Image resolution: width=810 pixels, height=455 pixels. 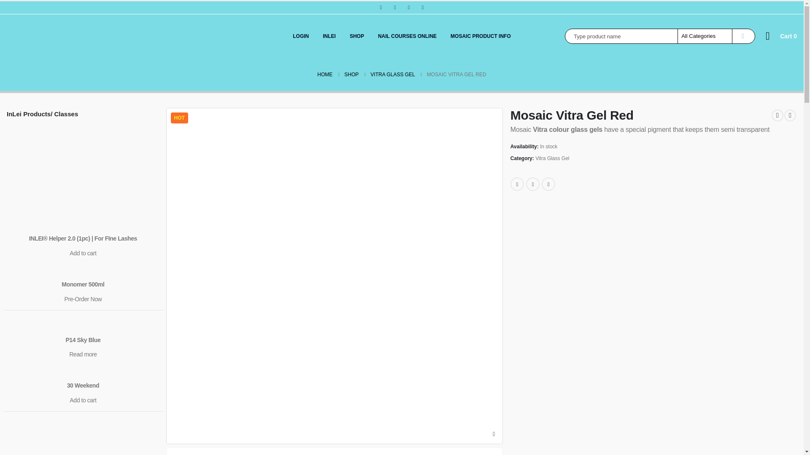 What do you see at coordinates (329, 36) in the screenshot?
I see `INLEI` at bounding box center [329, 36].